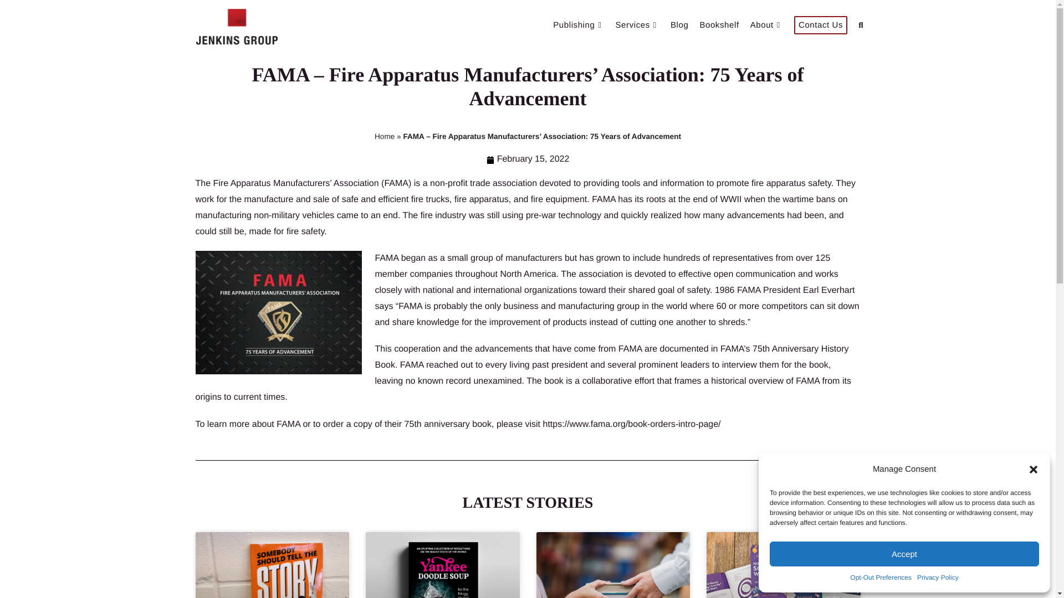  I want to click on Accept, so click(904, 554).